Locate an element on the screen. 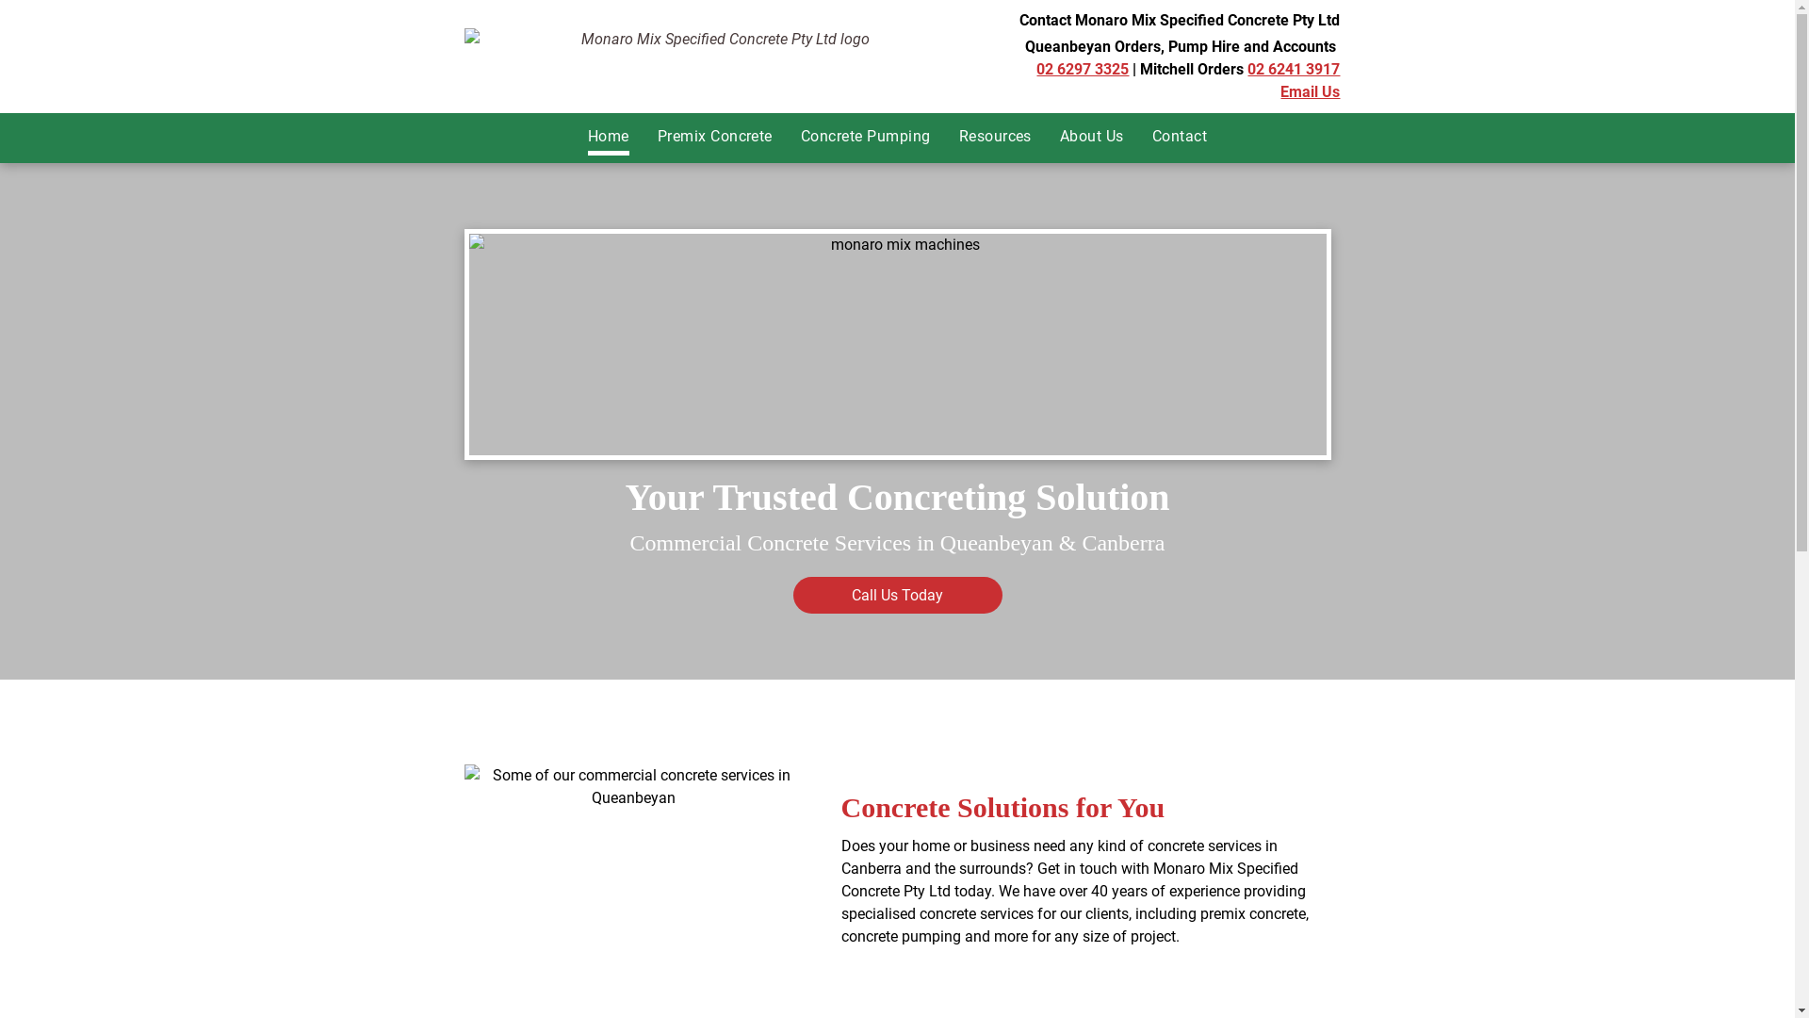 The image size is (1809, 1018). Home is located at coordinates (609, 138).